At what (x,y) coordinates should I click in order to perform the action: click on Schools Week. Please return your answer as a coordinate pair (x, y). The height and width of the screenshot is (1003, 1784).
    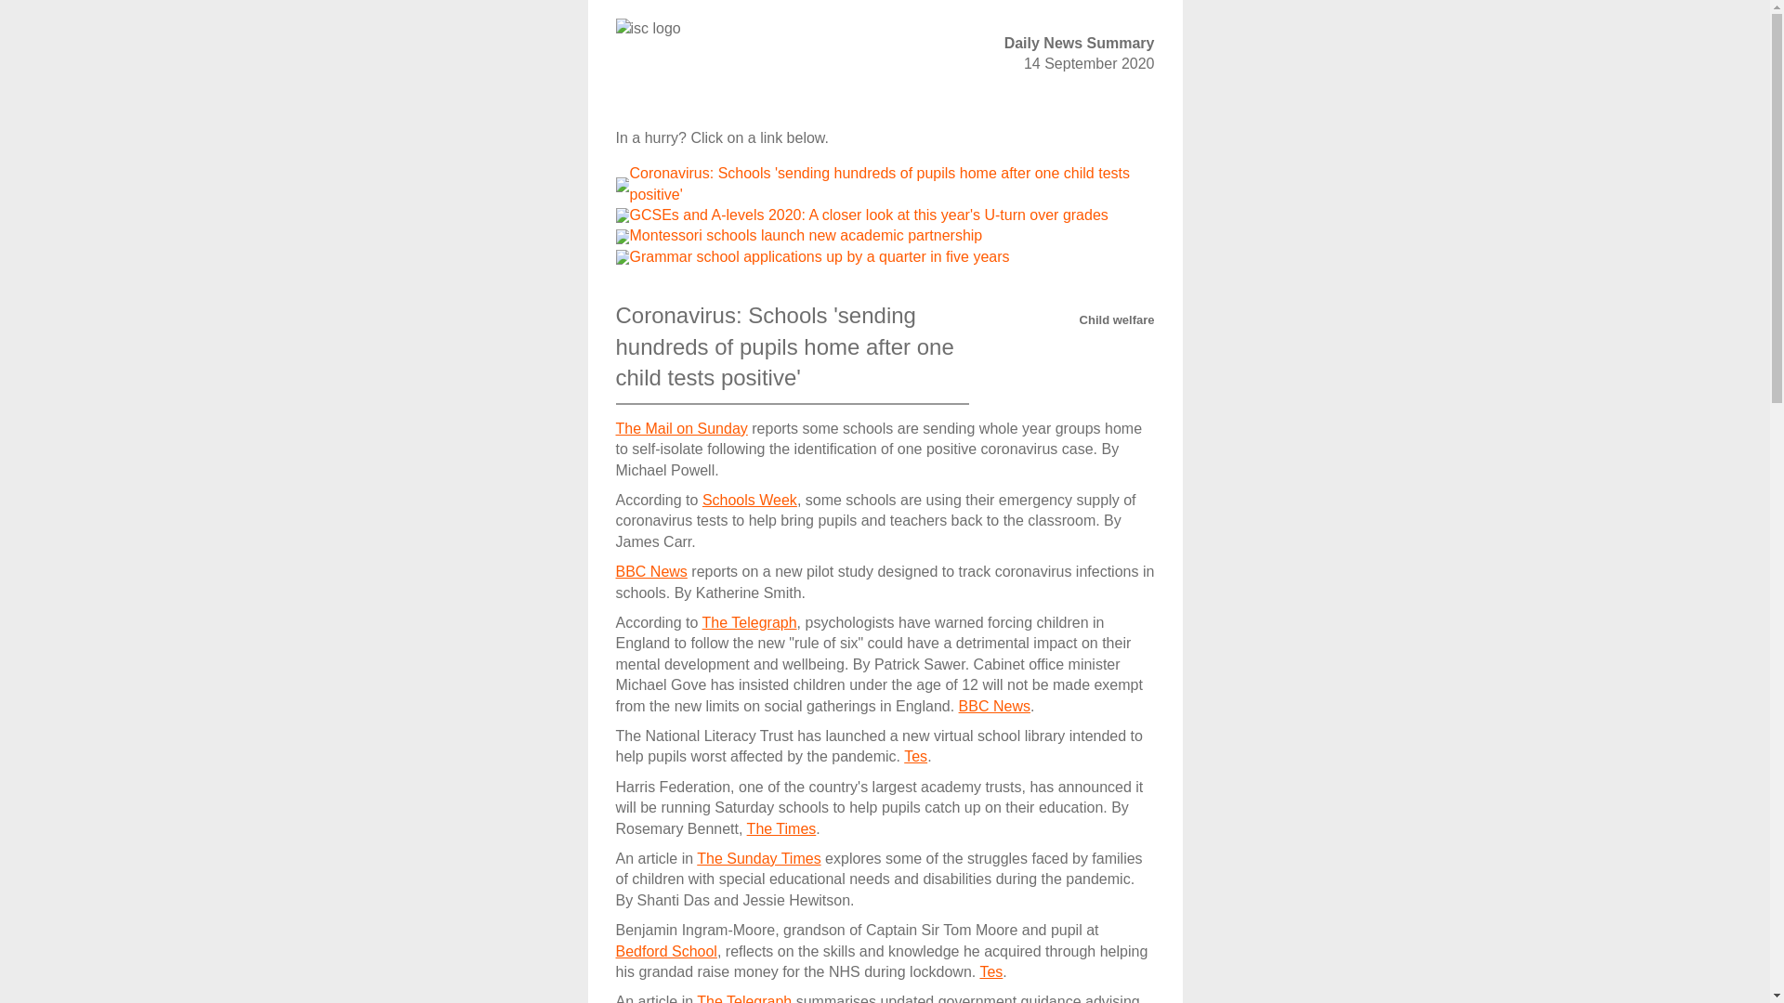
    Looking at the image, I should click on (750, 500).